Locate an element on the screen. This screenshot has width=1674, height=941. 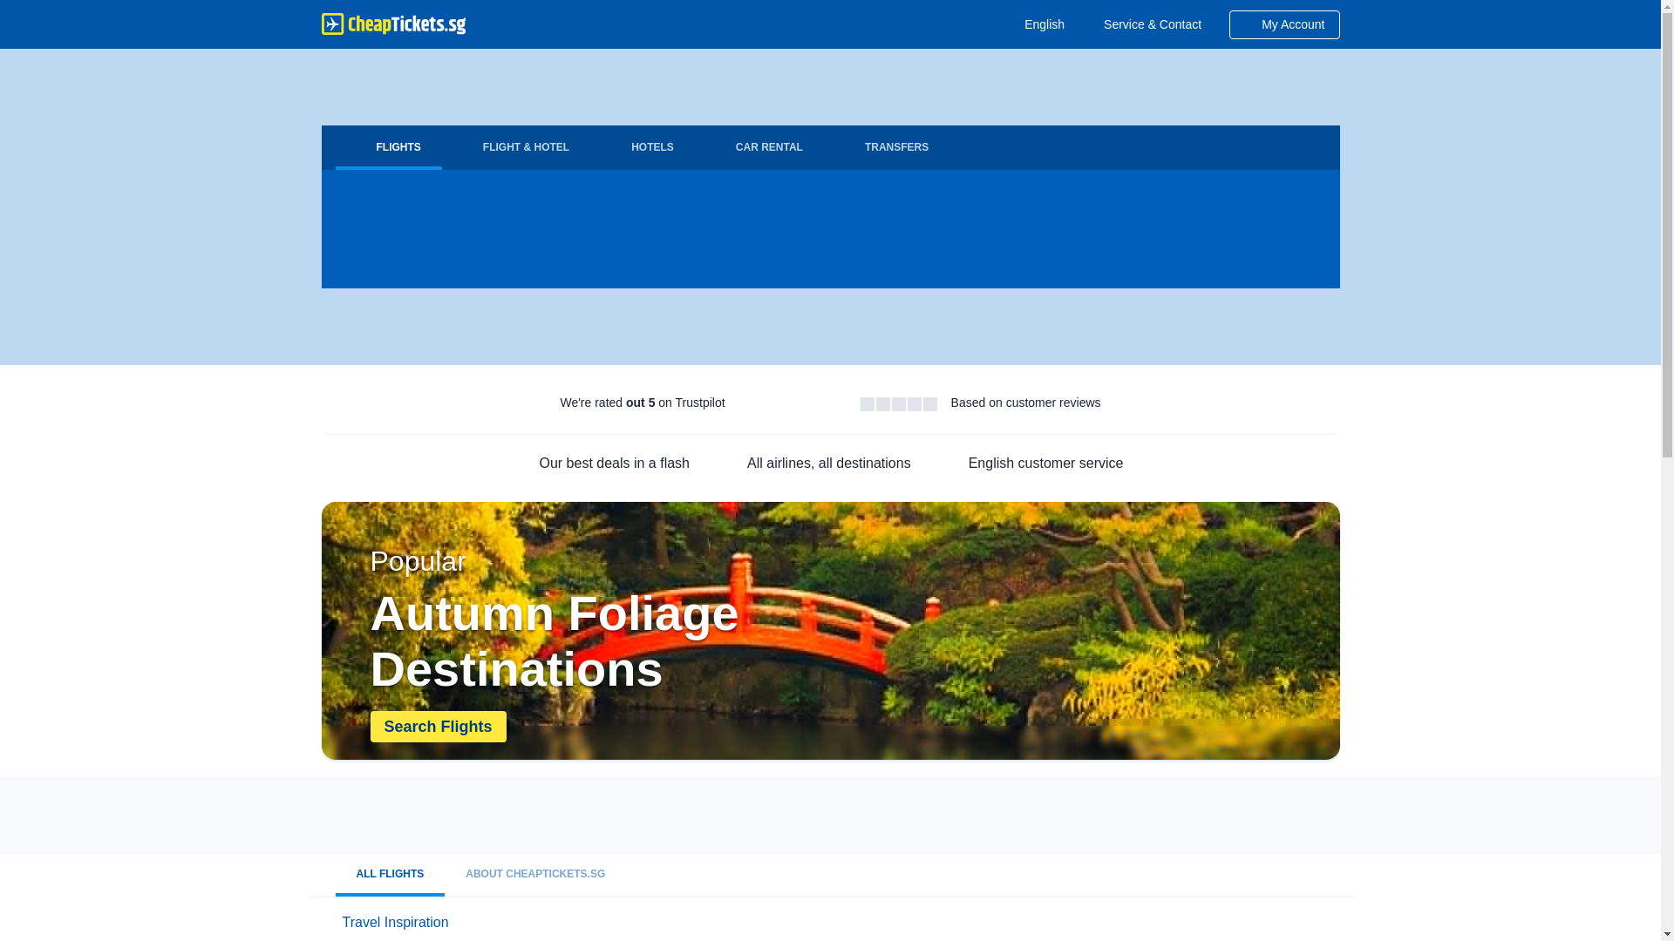
English is located at coordinates (1038, 24).